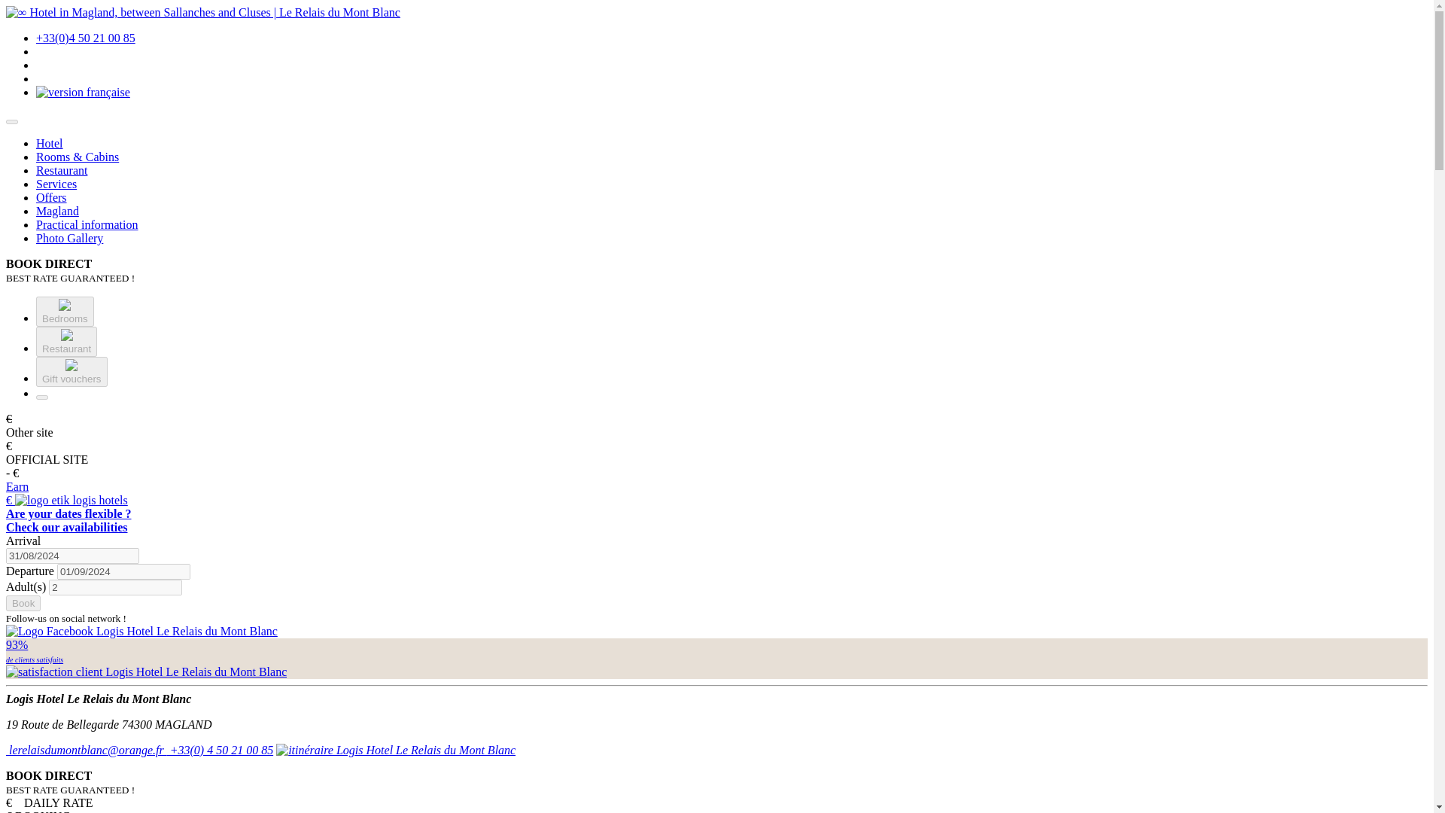 This screenshot has height=813, width=1445. Describe the element at coordinates (141, 631) in the screenshot. I see `Logis Hotel Le Relais du Mont Blanc` at that location.